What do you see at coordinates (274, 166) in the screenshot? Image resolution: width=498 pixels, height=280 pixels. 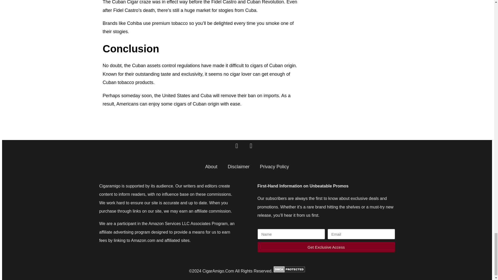 I see `Privacy Policy` at bounding box center [274, 166].